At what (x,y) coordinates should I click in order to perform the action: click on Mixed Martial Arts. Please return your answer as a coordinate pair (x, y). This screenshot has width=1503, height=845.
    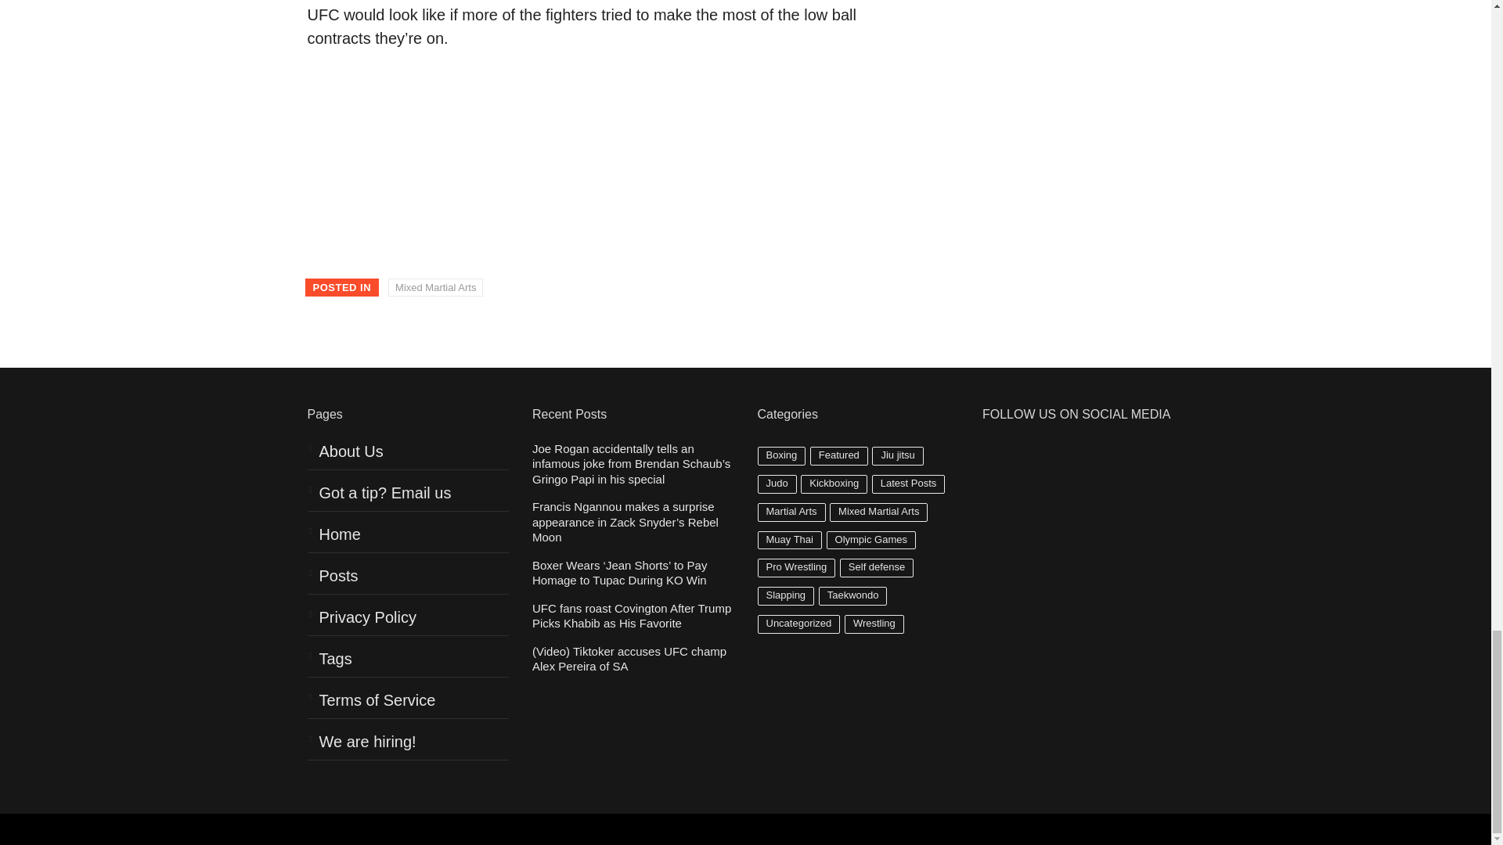
    Looking at the image, I should click on (435, 288).